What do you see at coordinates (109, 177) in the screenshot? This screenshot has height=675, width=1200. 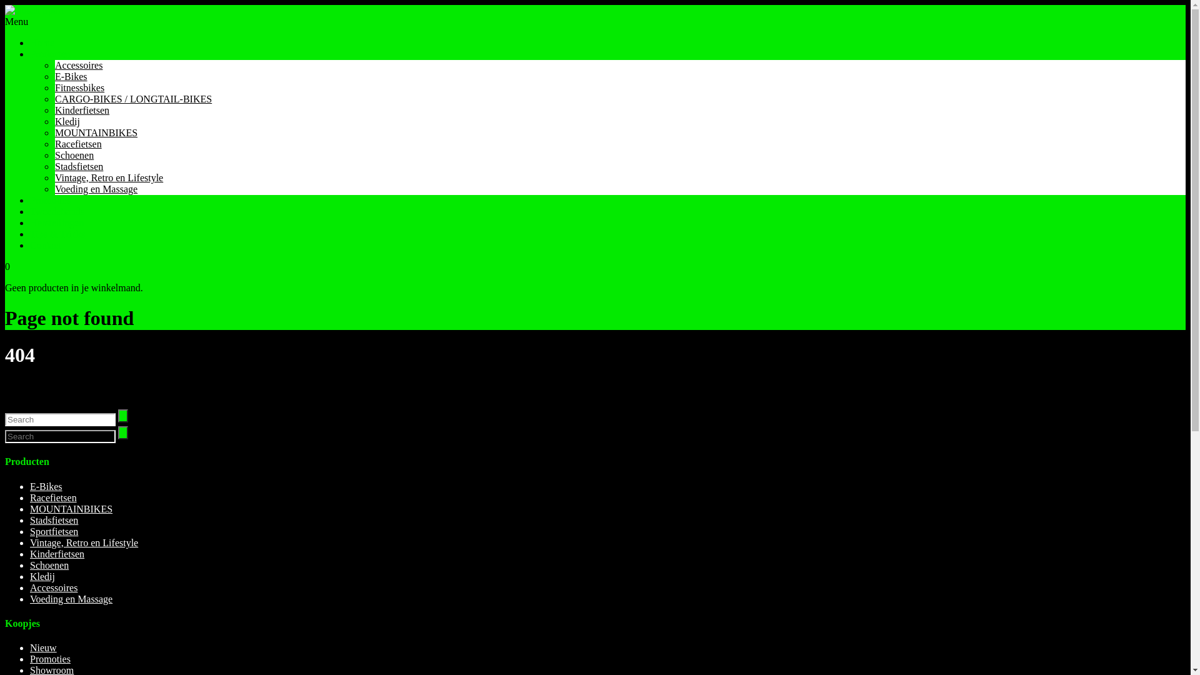 I see `Vintage, Retro en Lifestyle` at bounding box center [109, 177].